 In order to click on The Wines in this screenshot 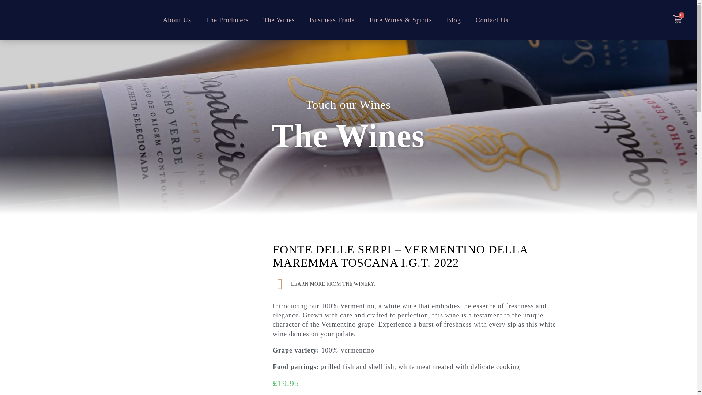, I will do `click(279, 20)`.